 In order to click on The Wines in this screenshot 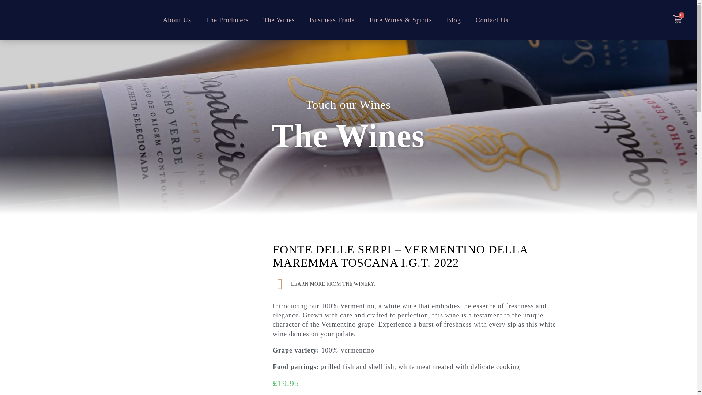, I will do `click(279, 20)`.